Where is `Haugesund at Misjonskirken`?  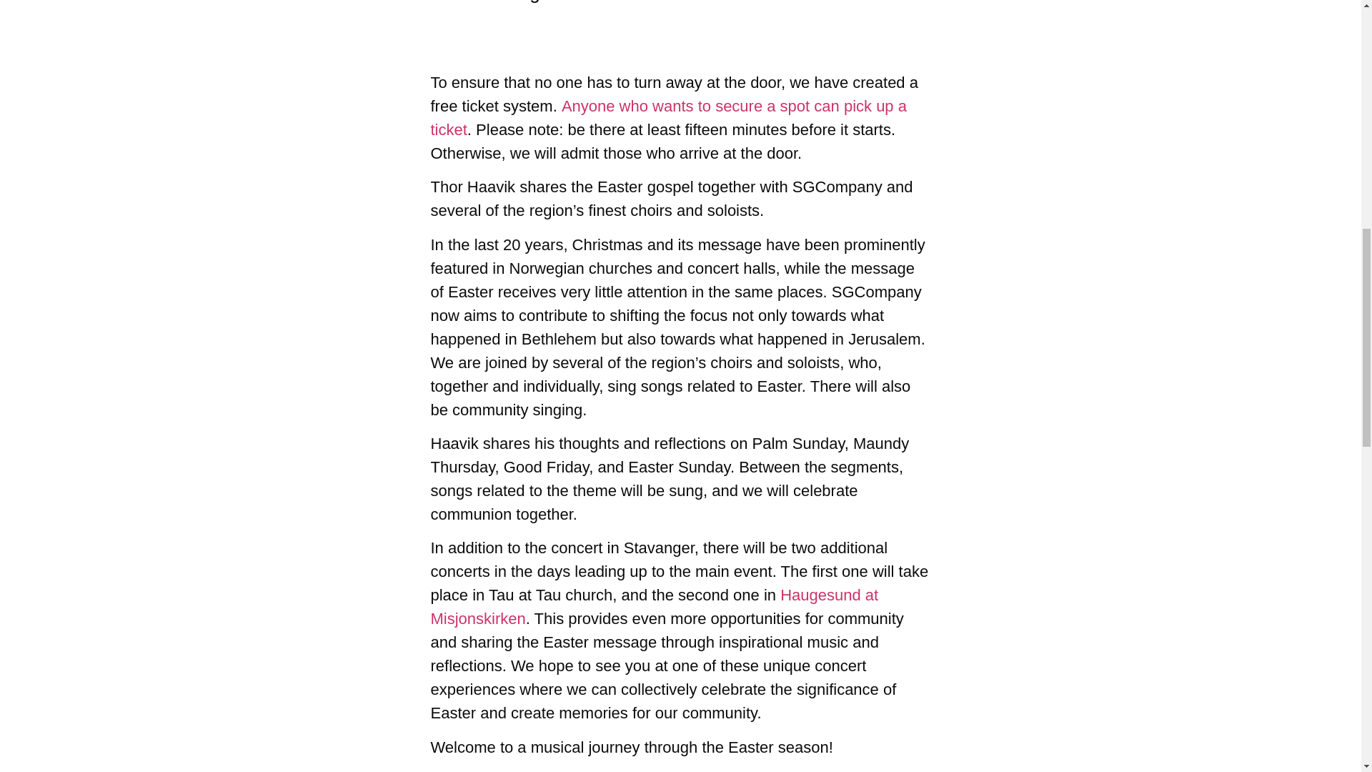 Haugesund at Misjonskirken is located at coordinates (654, 606).